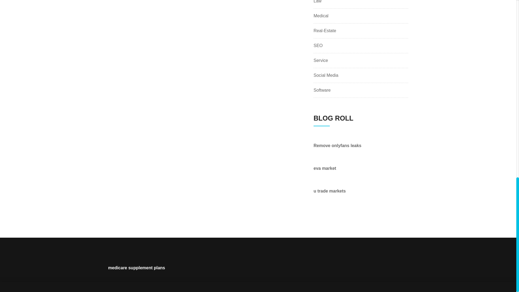  I want to click on Software, so click(322, 90).